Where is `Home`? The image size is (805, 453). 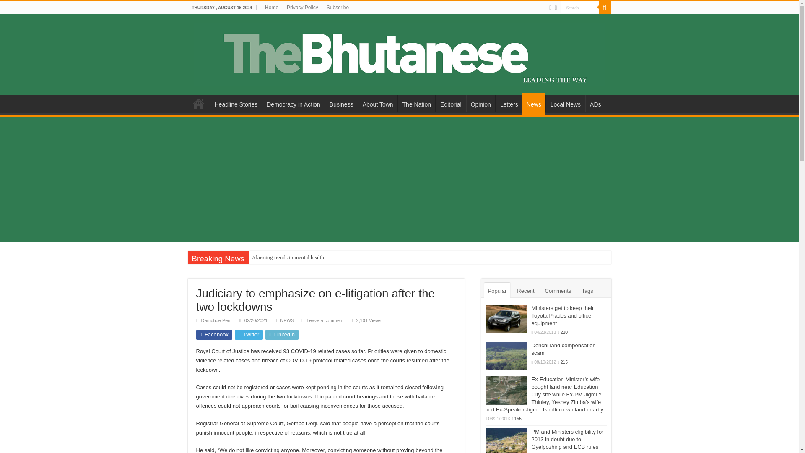 Home is located at coordinates (272, 8).